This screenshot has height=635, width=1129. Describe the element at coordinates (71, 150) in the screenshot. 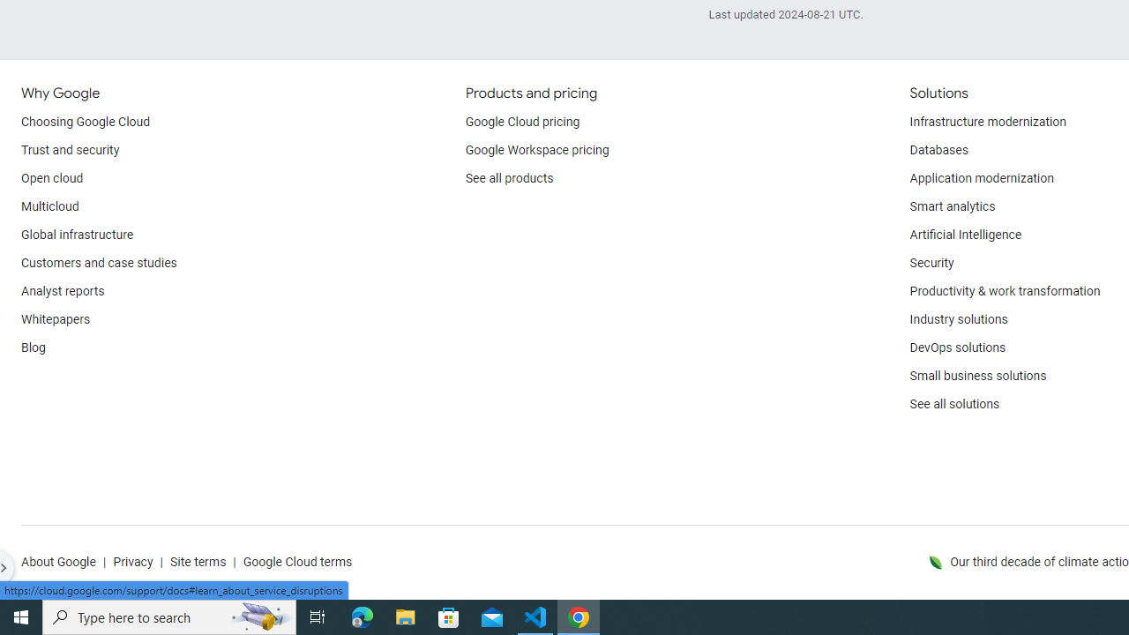

I see `Trust and security` at that location.